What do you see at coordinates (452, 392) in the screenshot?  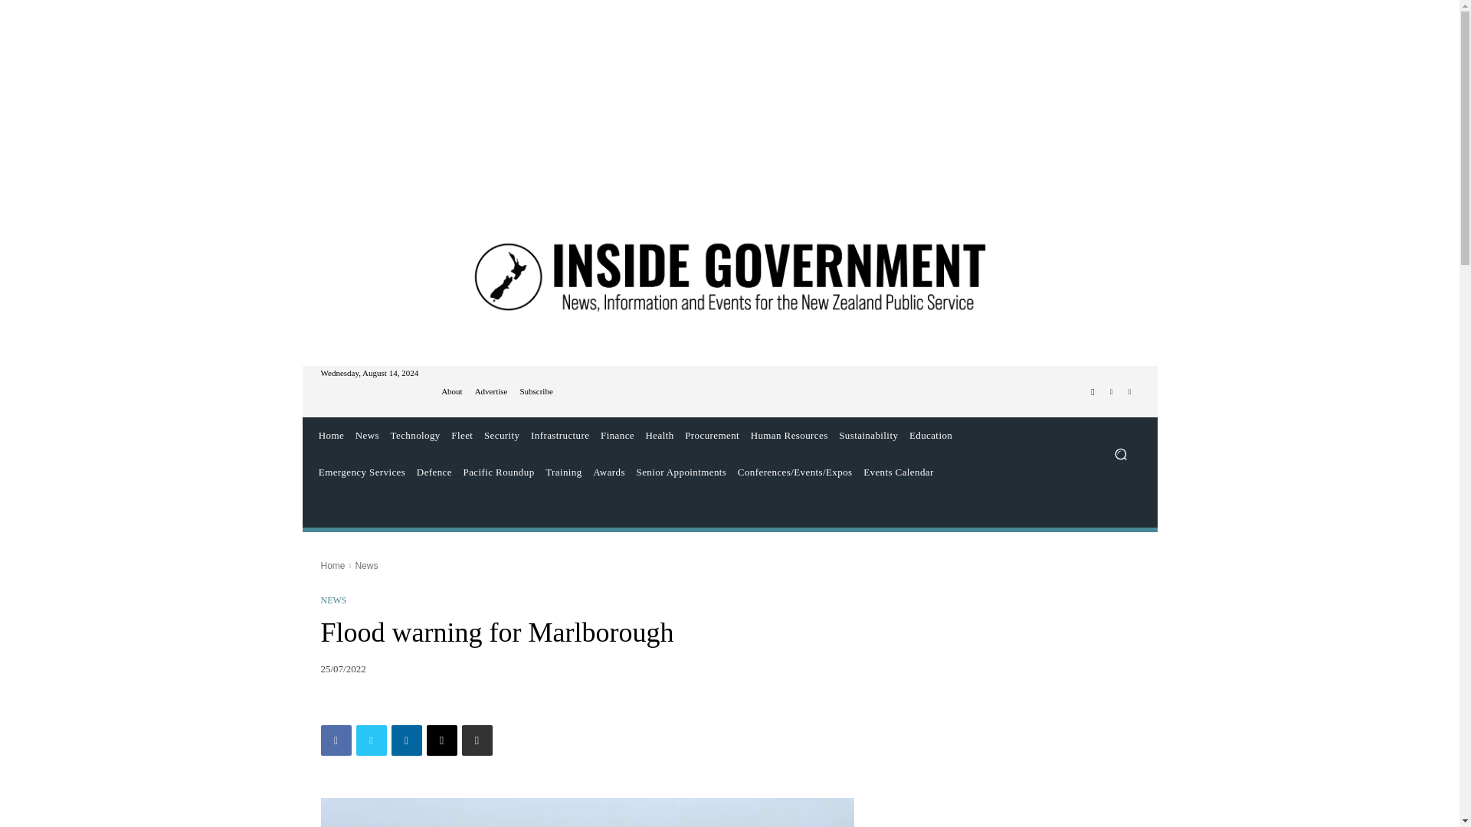 I see `About` at bounding box center [452, 392].